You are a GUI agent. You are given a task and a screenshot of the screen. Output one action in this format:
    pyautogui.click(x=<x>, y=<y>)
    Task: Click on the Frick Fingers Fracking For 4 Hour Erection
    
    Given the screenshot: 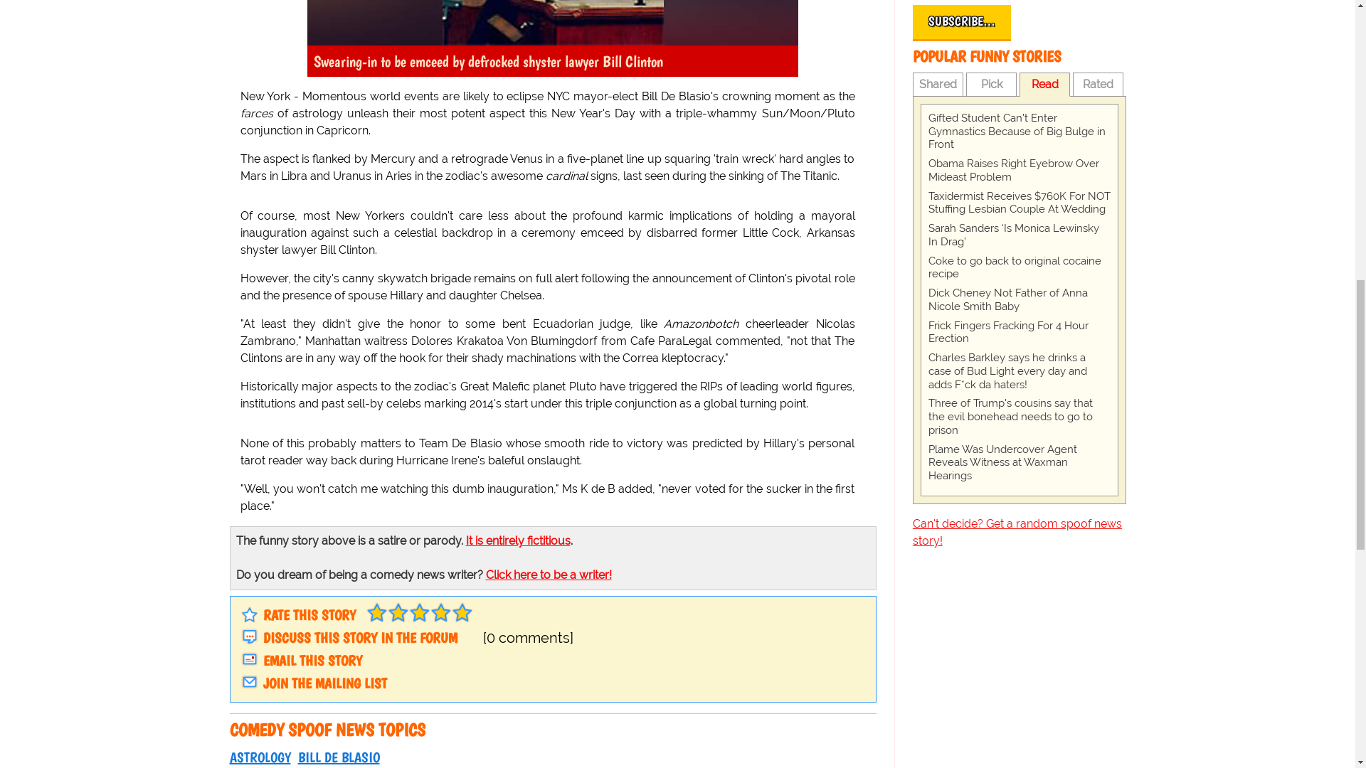 What is the action you would take?
    pyautogui.click(x=1019, y=333)
    